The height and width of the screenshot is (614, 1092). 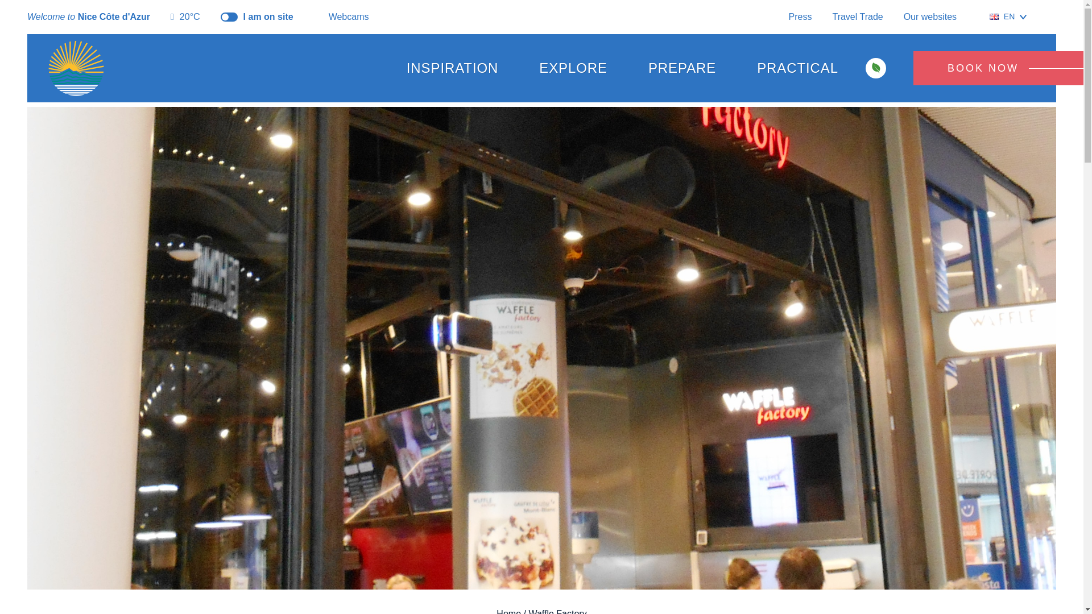 What do you see at coordinates (341, 17) in the screenshot?
I see `Webcams` at bounding box center [341, 17].